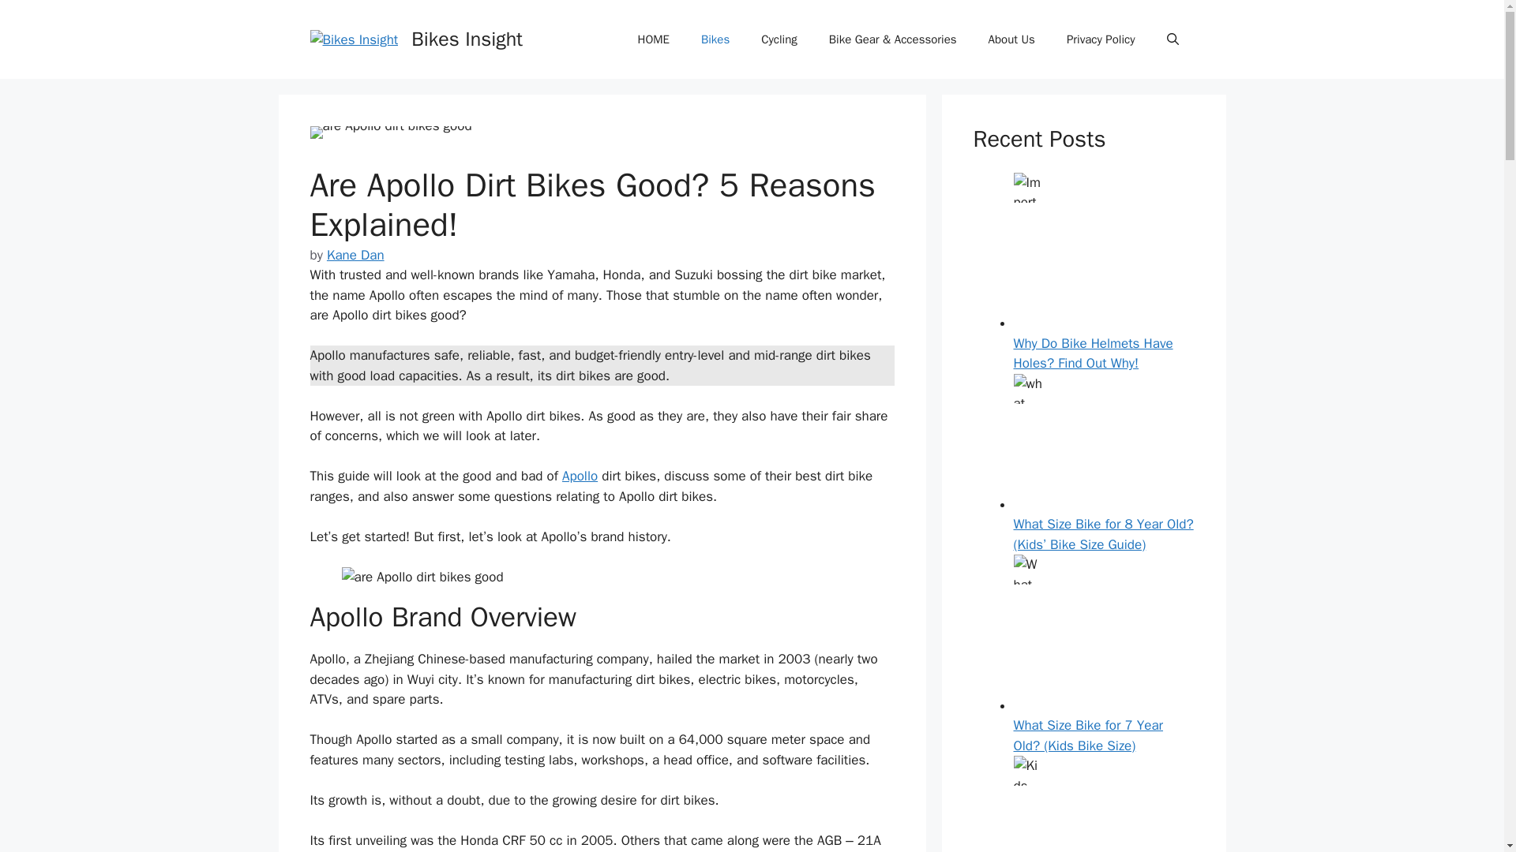  I want to click on Why Do Bike Helmets Have Holes? Find Out Why!, so click(1094, 353).